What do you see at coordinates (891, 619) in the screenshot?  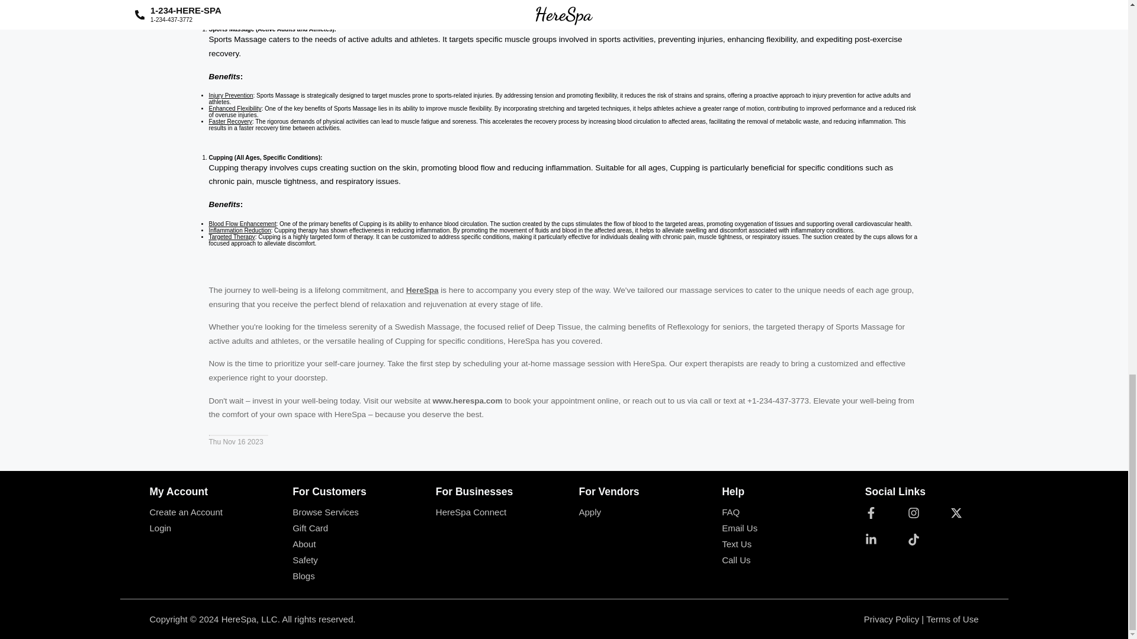 I see `Privacy Policy` at bounding box center [891, 619].